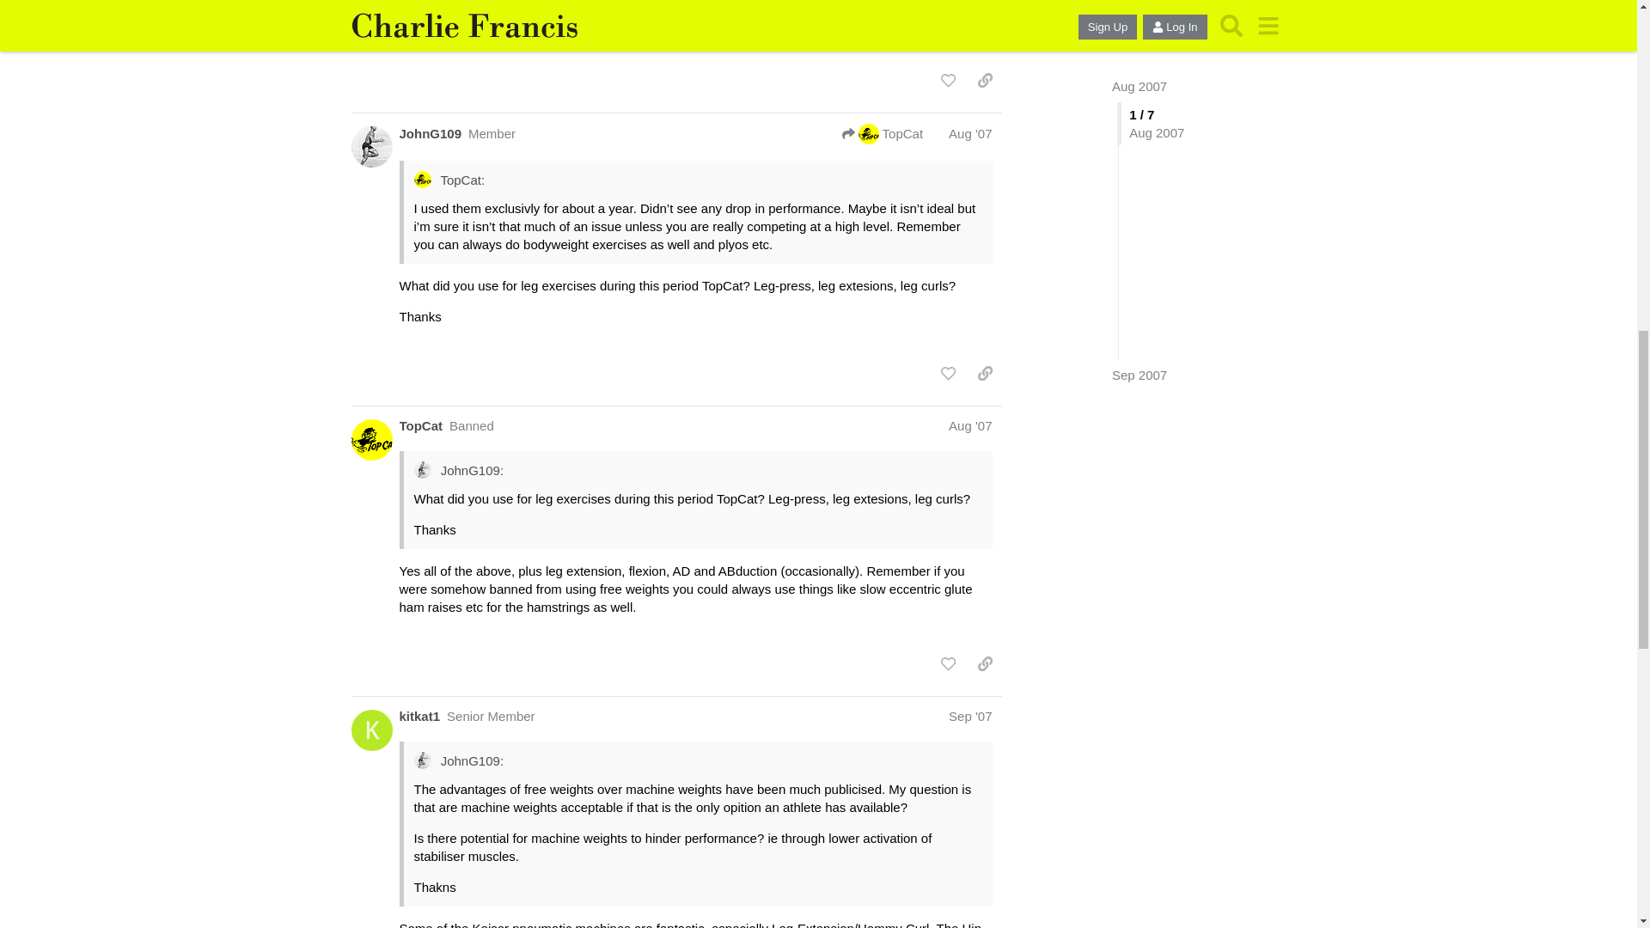 The height and width of the screenshot is (928, 1650). What do you see at coordinates (430, 133) in the screenshot?
I see `JohnG109` at bounding box center [430, 133].